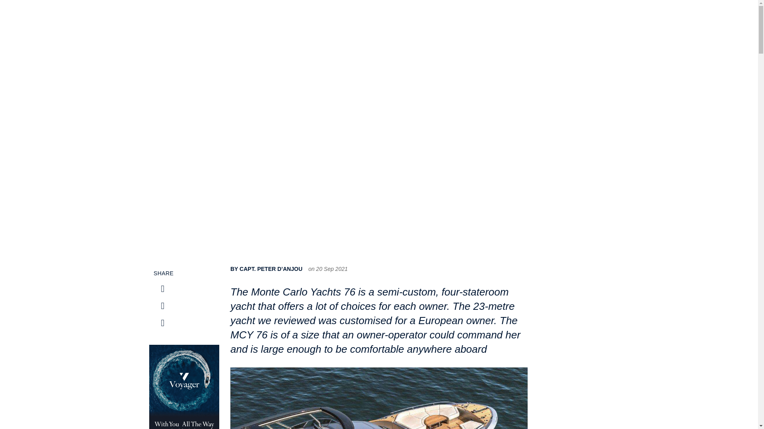 The width and height of the screenshot is (764, 429). What do you see at coordinates (617, 26) in the screenshot?
I see `Contact` at bounding box center [617, 26].